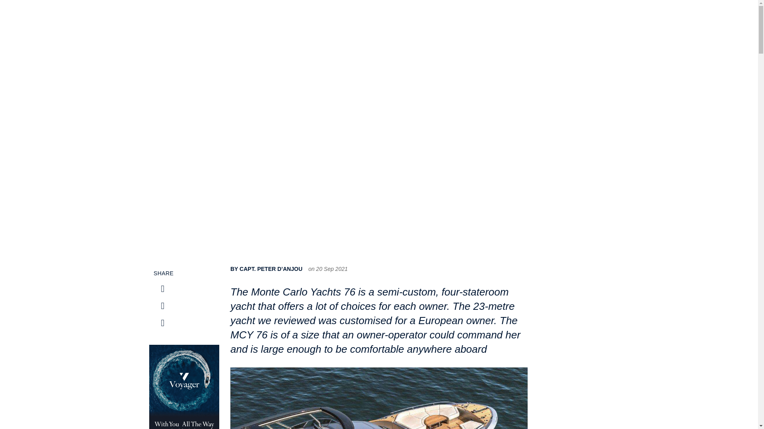 The width and height of the screenshot is (764, 429). What do you see at coordinates (617, 26) in the screenshot?
I see `Contact` at bounding box center [617, 26].